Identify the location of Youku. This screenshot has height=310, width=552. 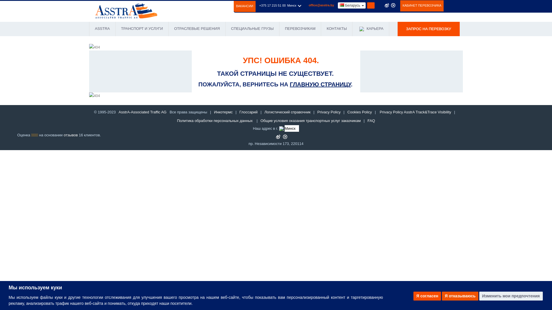
(393, 5).